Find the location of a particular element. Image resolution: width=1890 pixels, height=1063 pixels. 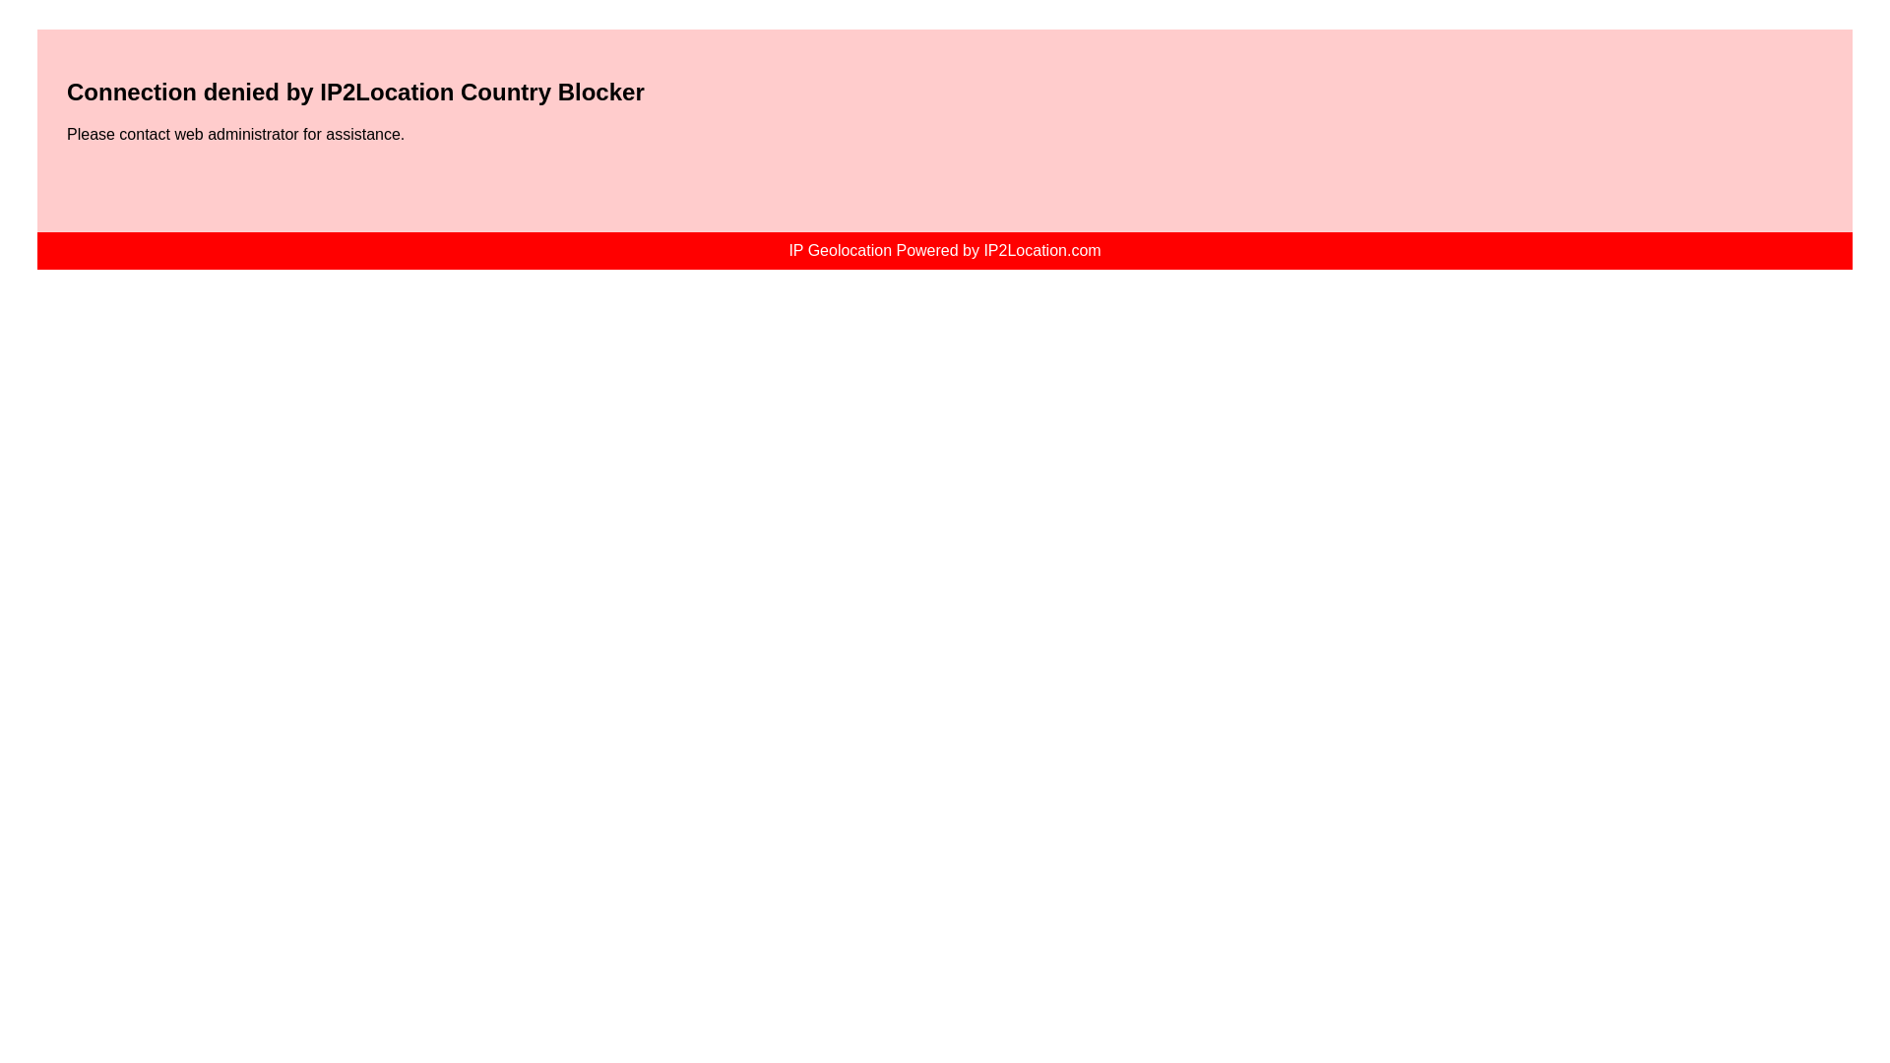

IP Geolocation Powered by IP2Location.com is located at coordinates (943, 250).